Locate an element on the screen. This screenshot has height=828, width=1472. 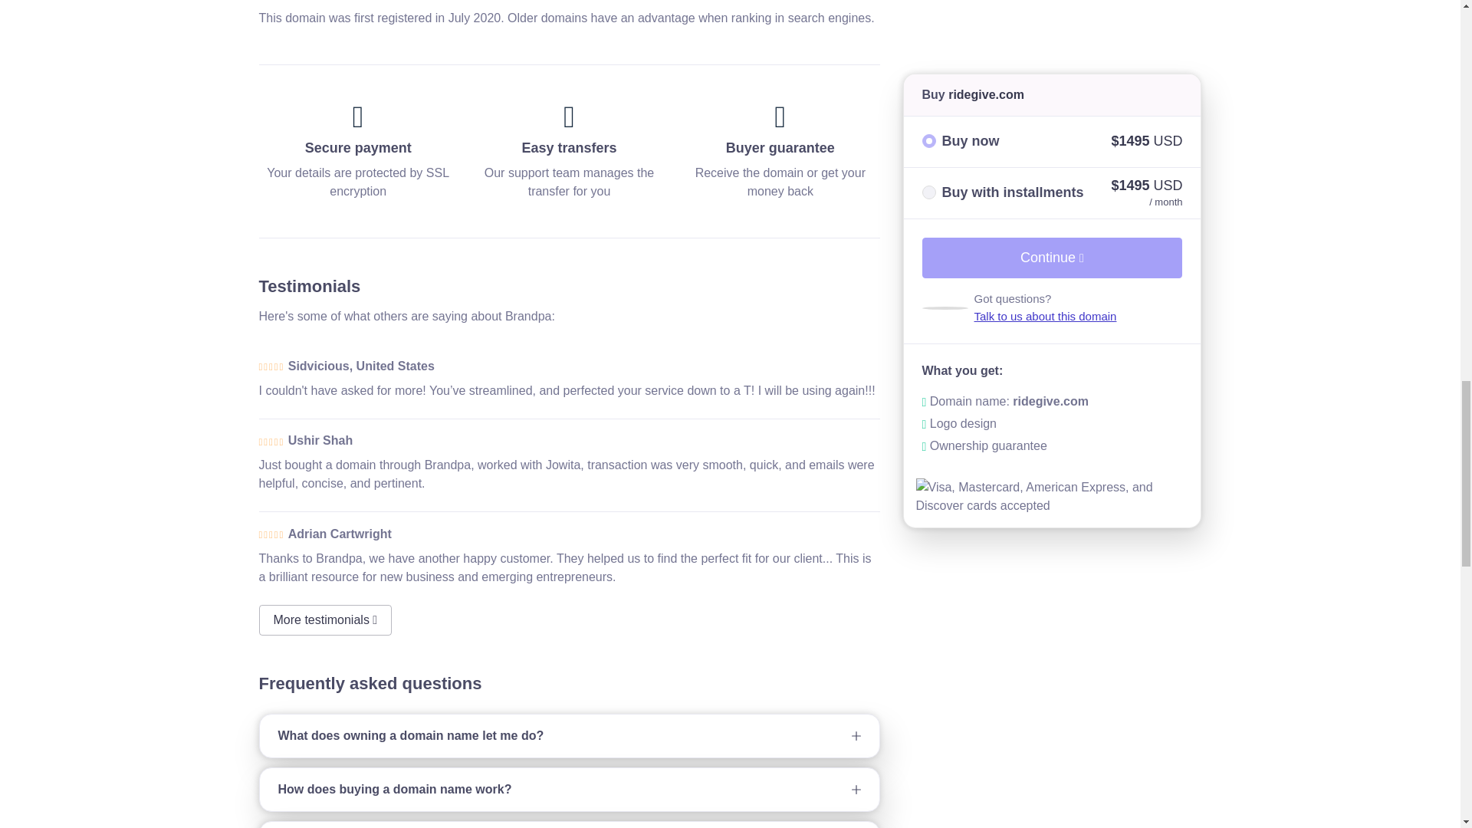
What does owning a domain name let me do? is located at coordinates (569, 736).